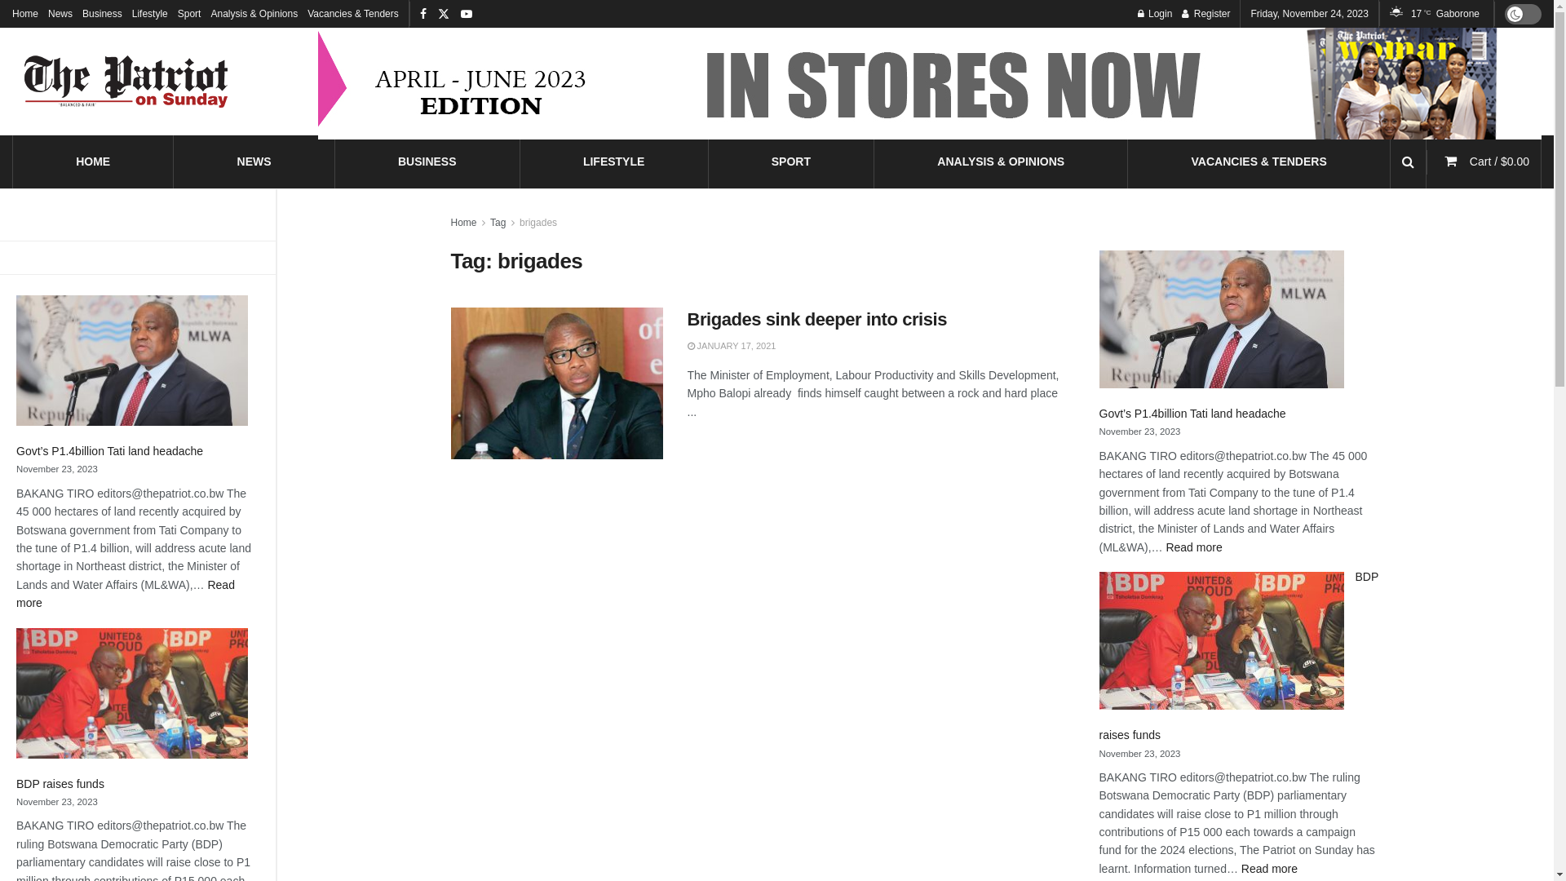 Image resolution: width=1566 pixels, height=881 pixels. What do you see at coordinates (1269, 869) in the screenshot?
I see `Read more
: BDP raises funds` at bounding box center [1269, 869].